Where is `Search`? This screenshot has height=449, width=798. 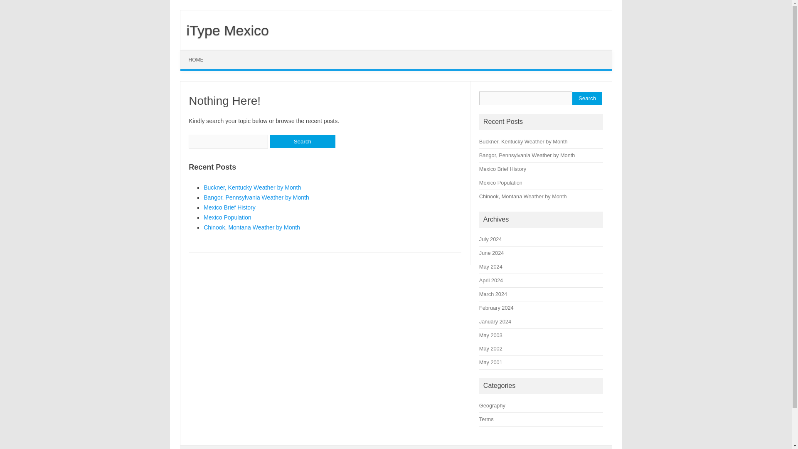
Search is located at coordinates (587, 98).